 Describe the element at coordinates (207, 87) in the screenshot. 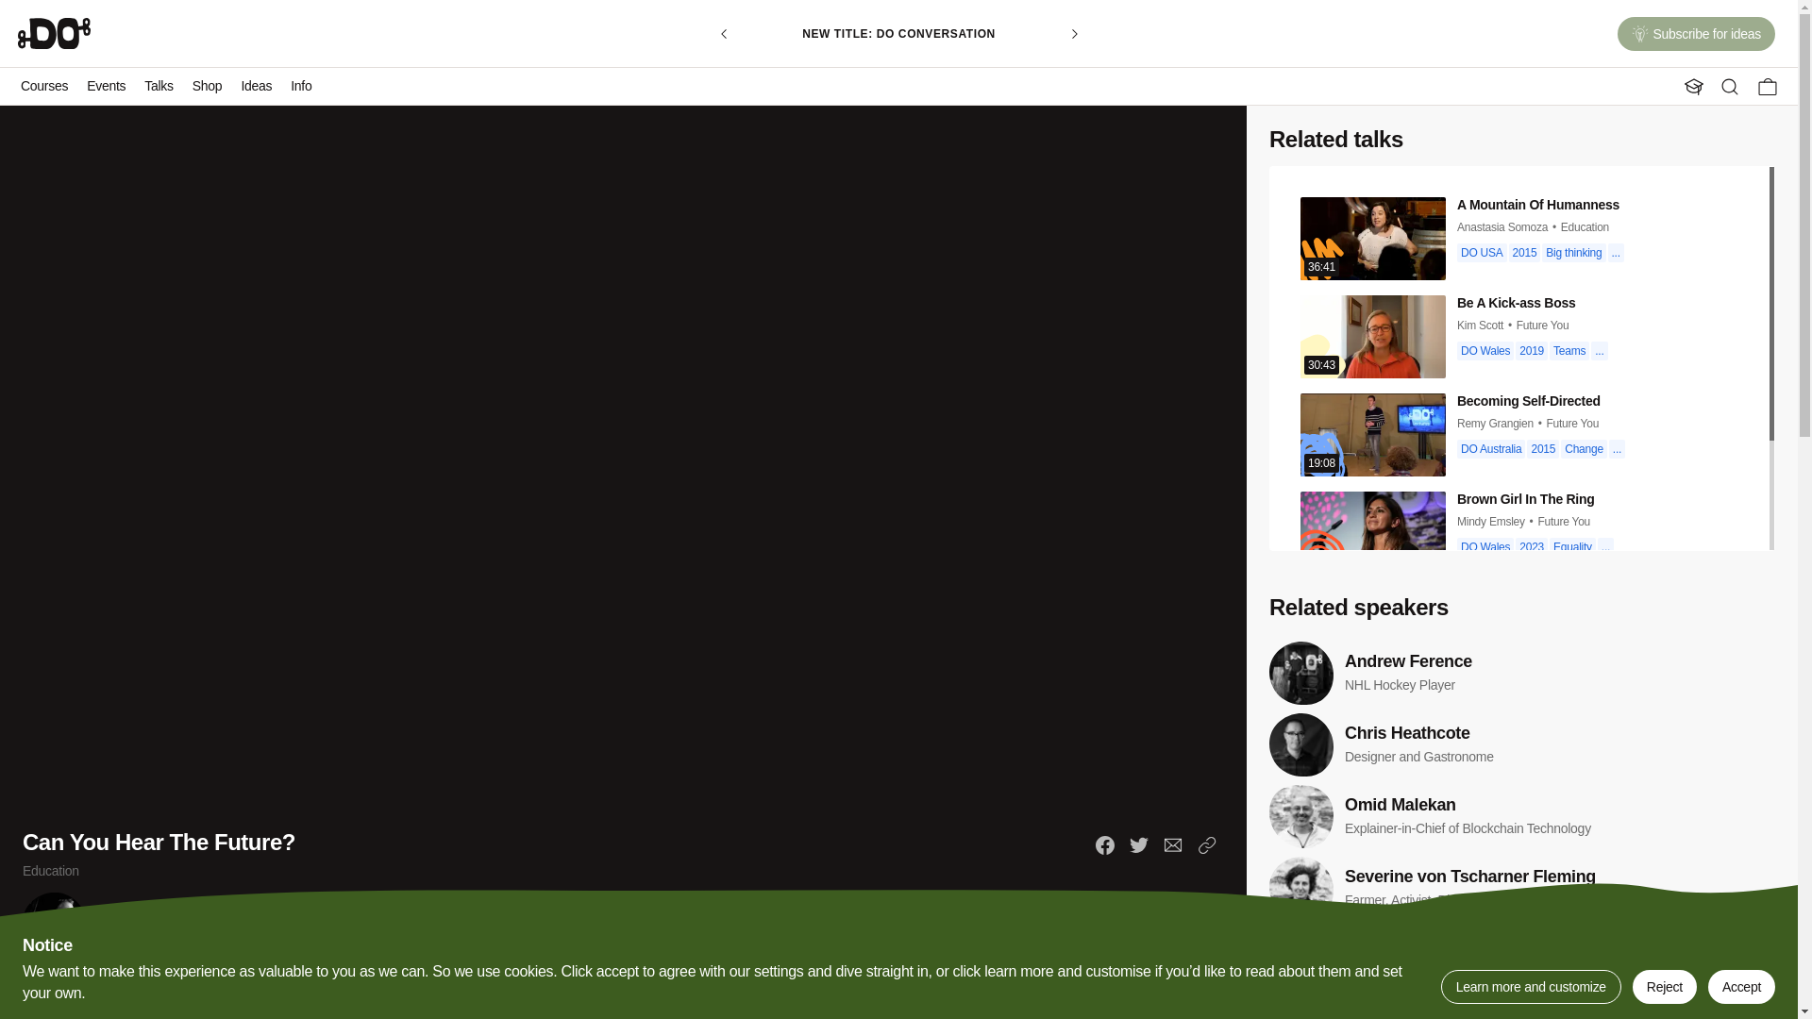

I see `Shop` at that location.